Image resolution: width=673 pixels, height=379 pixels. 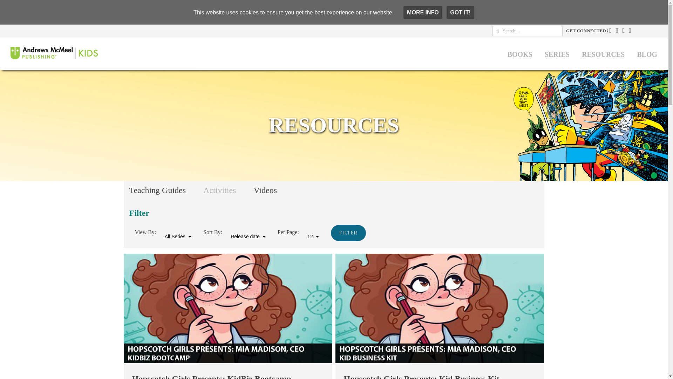 What do you see at coordinates (228, 190) in the screenshot?
I see `Activities` at bounding box center [228, 190].